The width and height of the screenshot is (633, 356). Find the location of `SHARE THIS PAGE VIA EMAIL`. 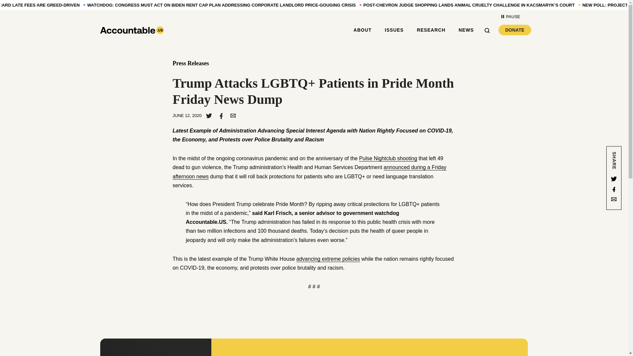

SHARE THIS PAGE VIA EMAIL is located at coordinates (431, 30).